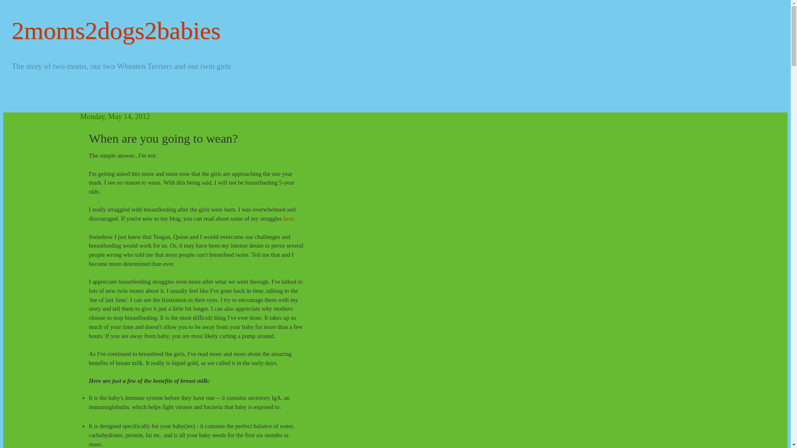 The width and height of the screenshot is (797, 448). What do you see at coordinates (289, 219) in the screenshot?
I see `here` at bounding box center [289, 219].